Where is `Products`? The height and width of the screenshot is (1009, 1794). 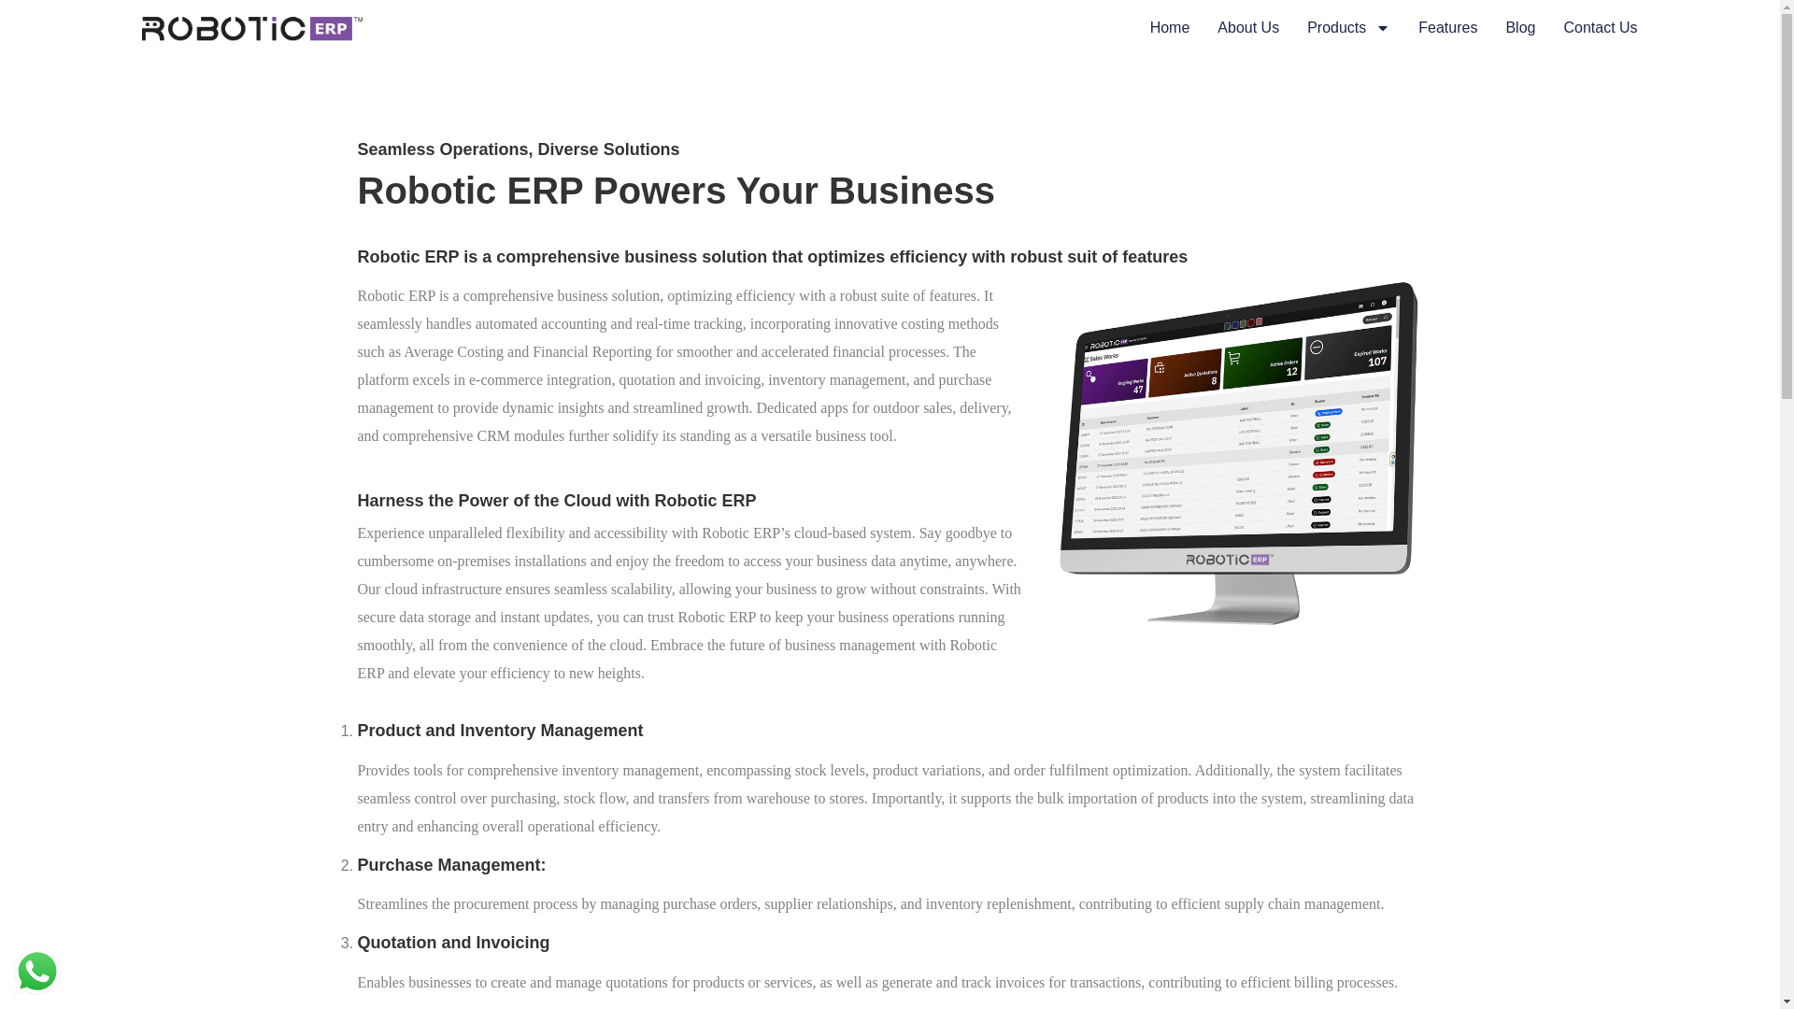
Products is located at coordinates (1349, 28).